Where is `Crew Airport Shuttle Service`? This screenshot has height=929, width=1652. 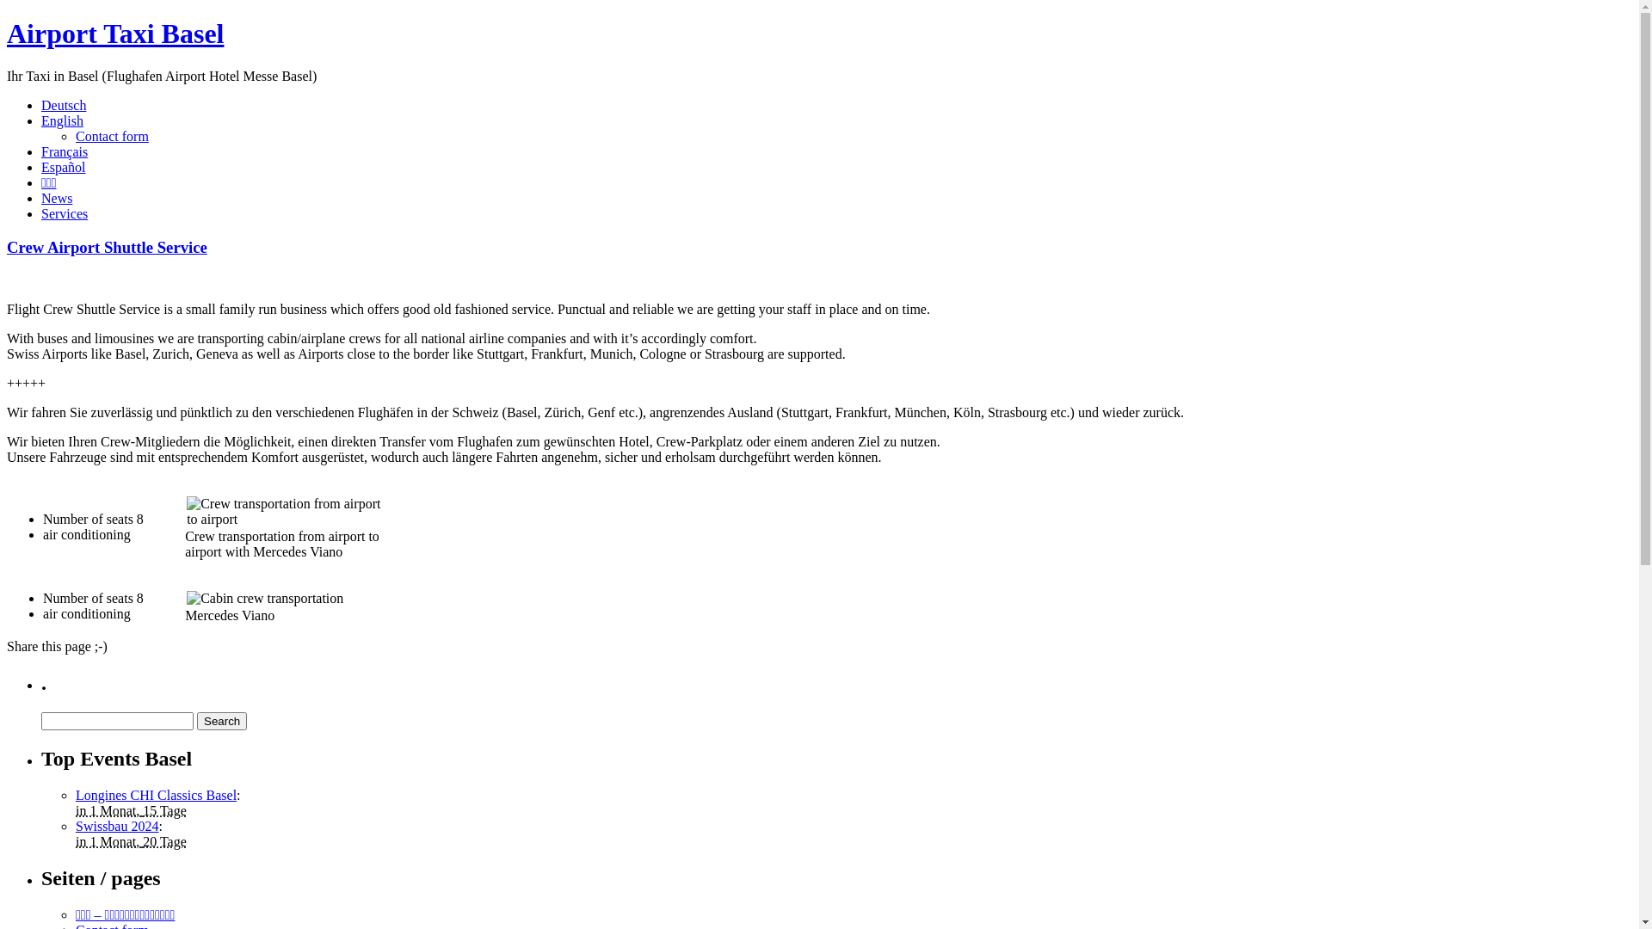
Crew Airport Shuttle Service is located at coordinates (107, 248).